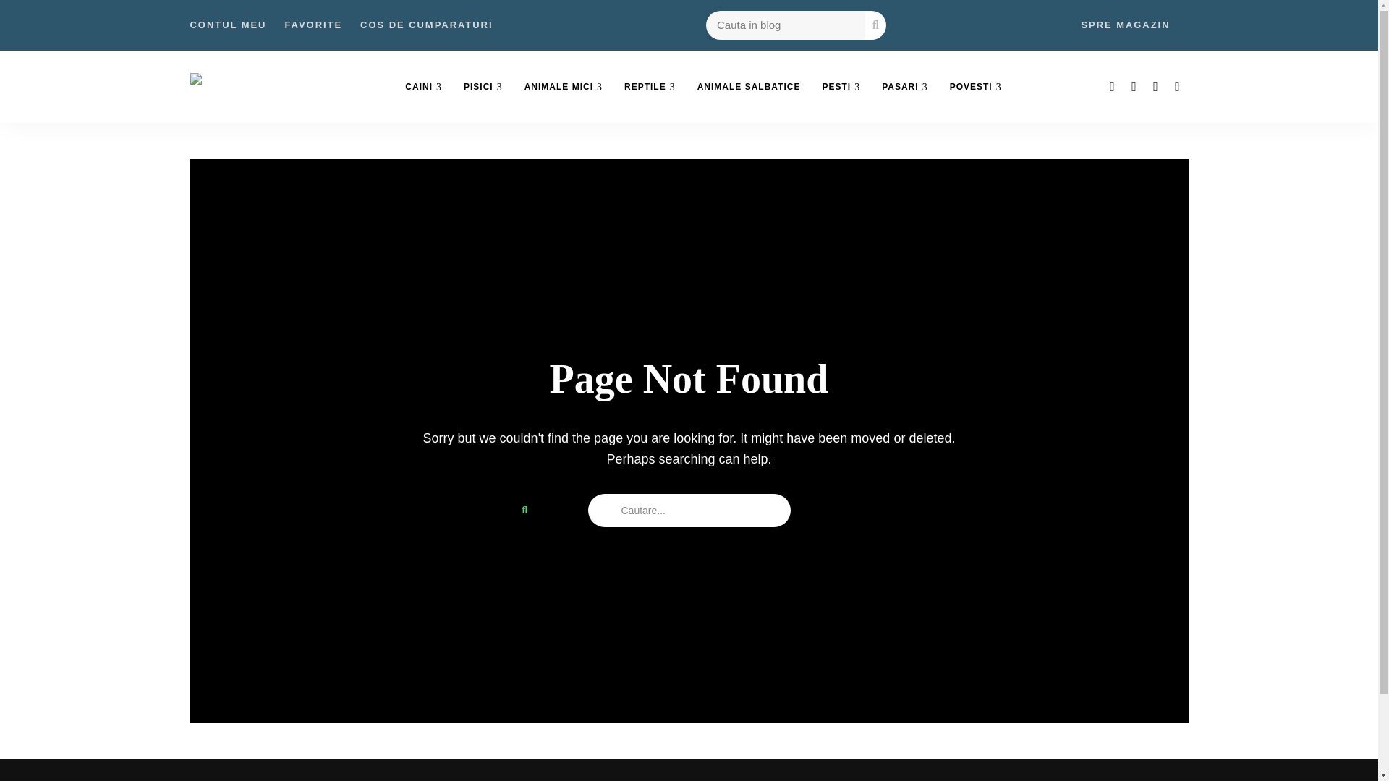  I want to click on ANIMALE SALBATICE, so click(748, 87).